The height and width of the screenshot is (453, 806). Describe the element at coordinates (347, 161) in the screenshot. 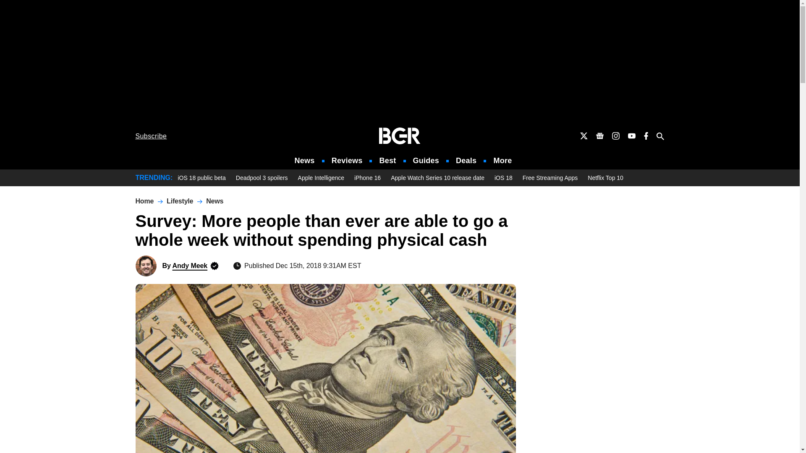

I see `Reviews` at that location.